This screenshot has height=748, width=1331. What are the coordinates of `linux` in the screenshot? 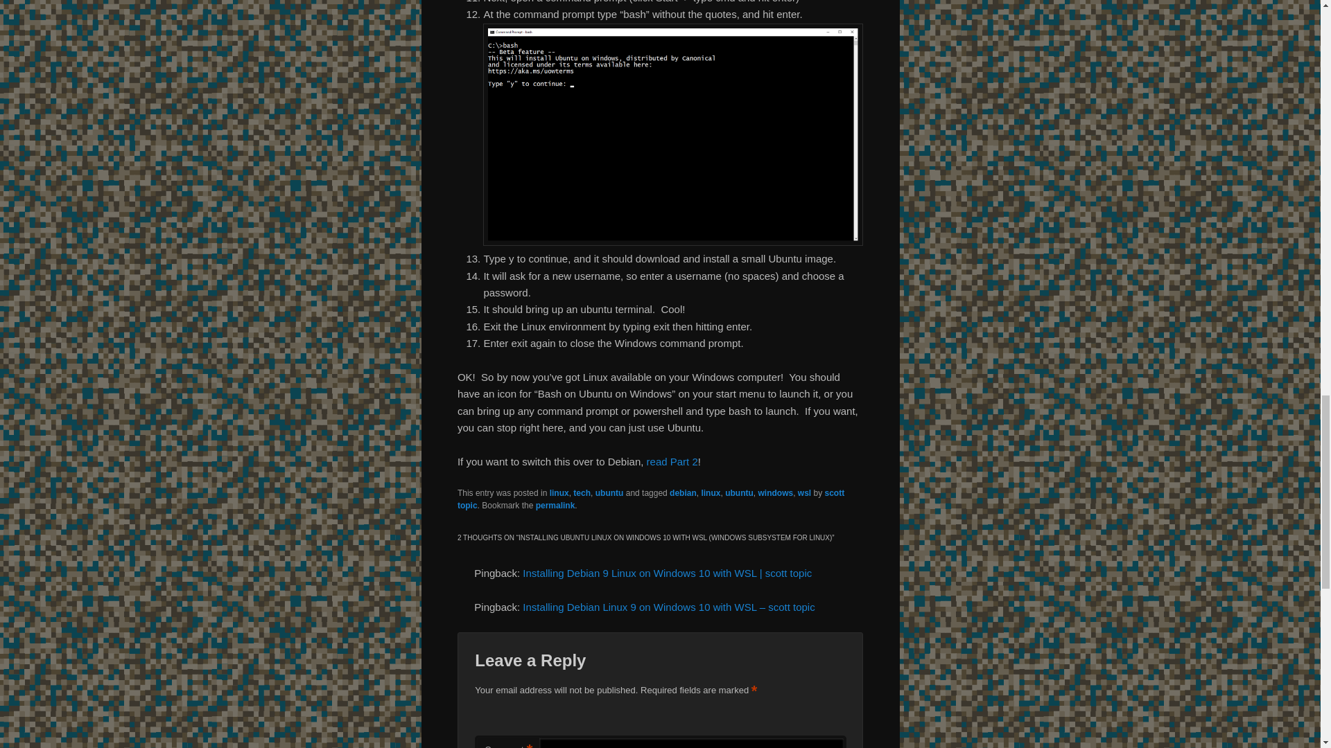 It's located at (710, 493).